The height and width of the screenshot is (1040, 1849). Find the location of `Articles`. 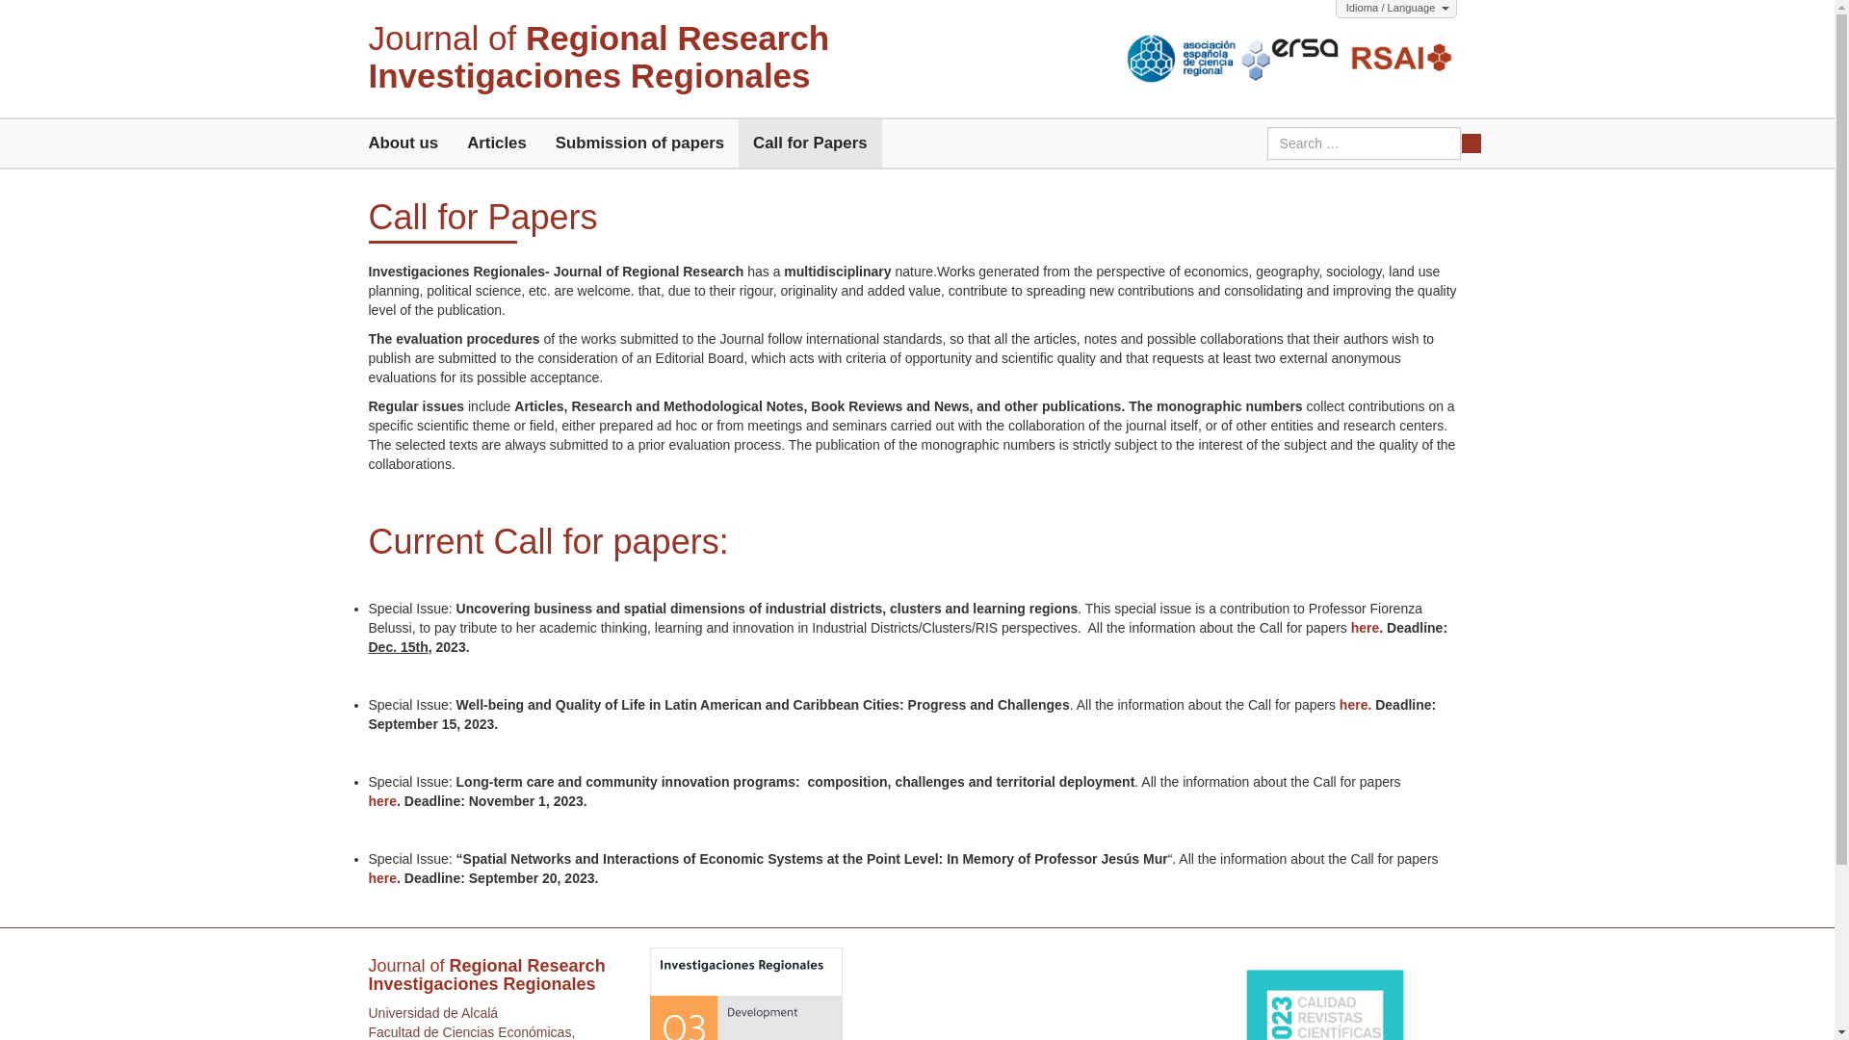

Articles is located at coordinates (497, 143).